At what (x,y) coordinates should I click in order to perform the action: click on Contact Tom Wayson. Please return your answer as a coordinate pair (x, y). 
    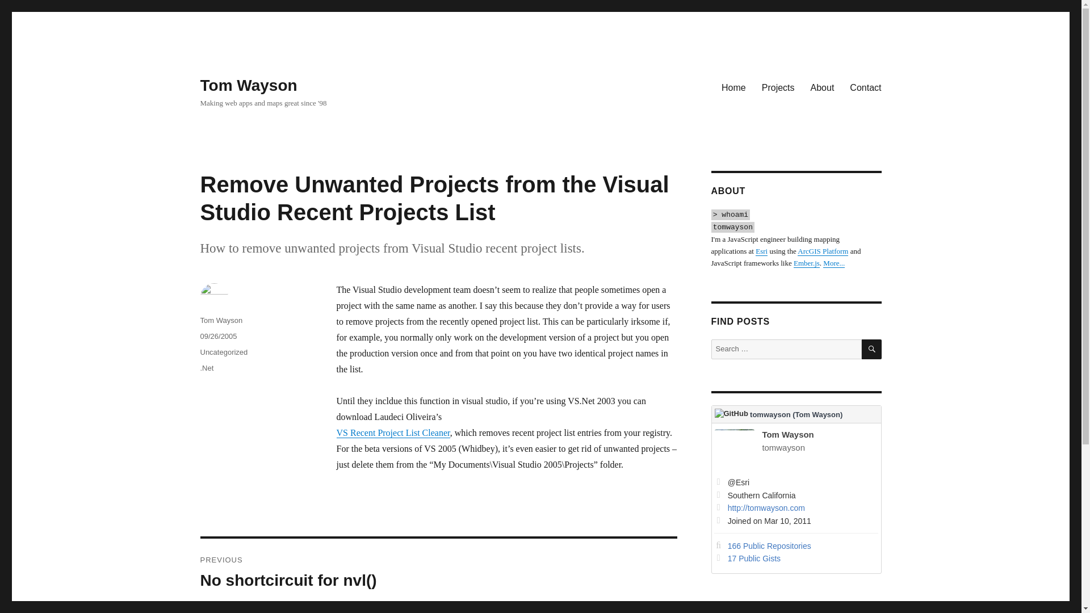
    Looking at the image, I should click on (865, 87).